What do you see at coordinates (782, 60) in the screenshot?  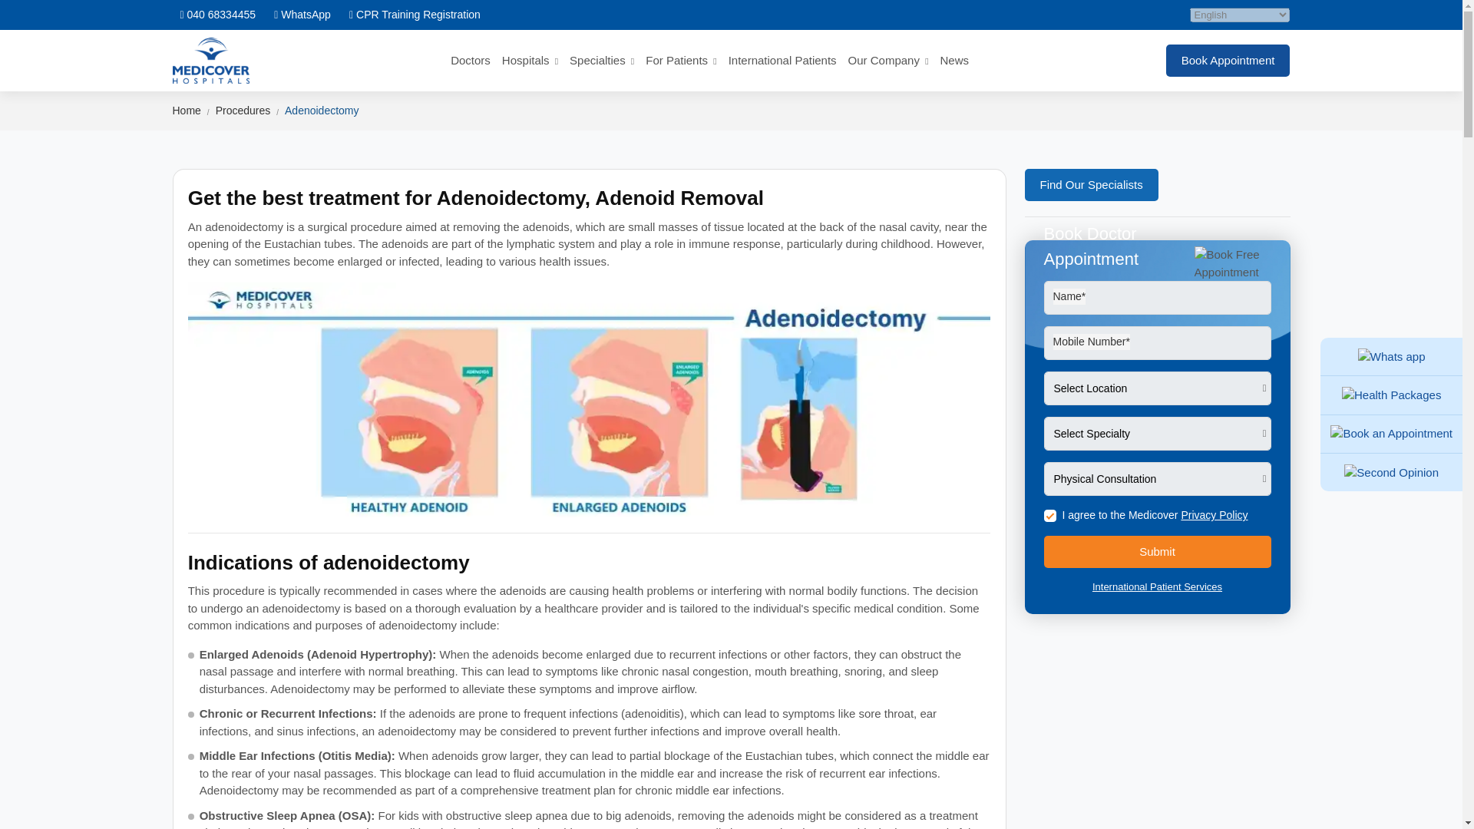 I see `International Patients` at bounding box center [782, 60].